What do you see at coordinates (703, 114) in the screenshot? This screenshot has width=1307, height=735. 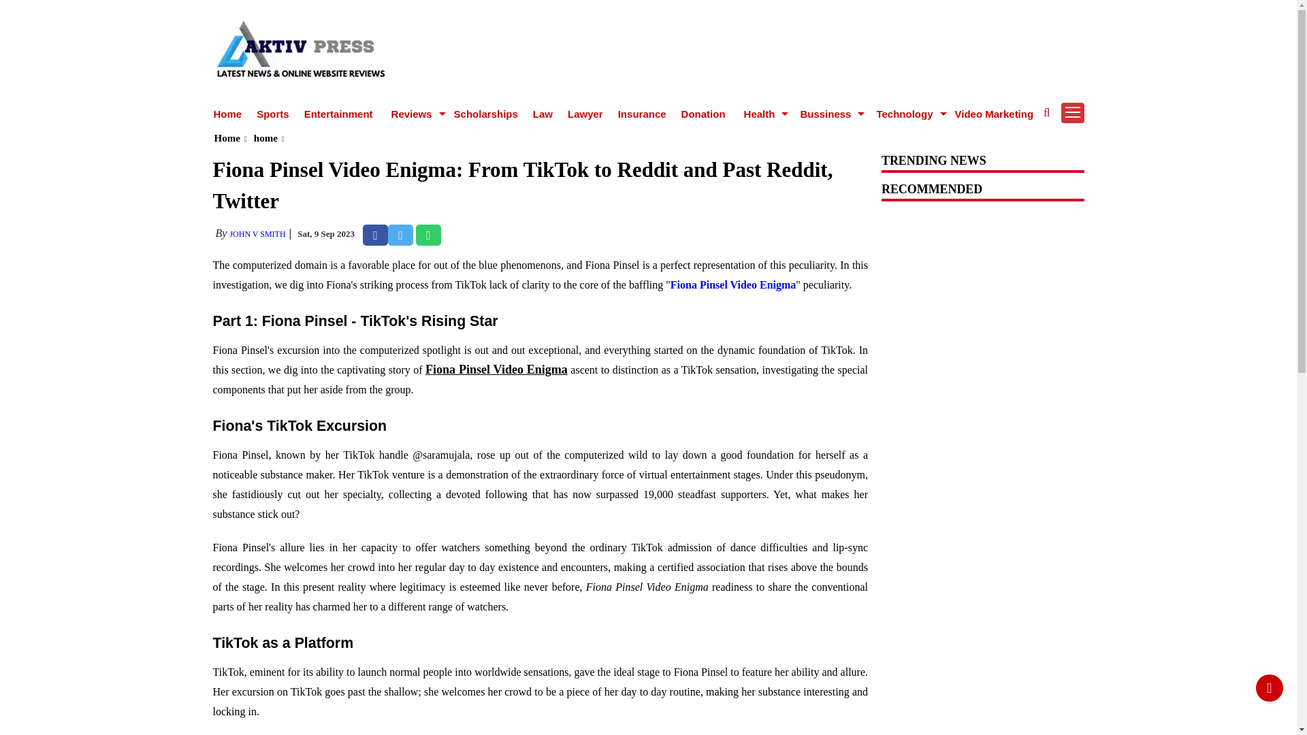 I see `Donation` at bounding box center [703, 114].